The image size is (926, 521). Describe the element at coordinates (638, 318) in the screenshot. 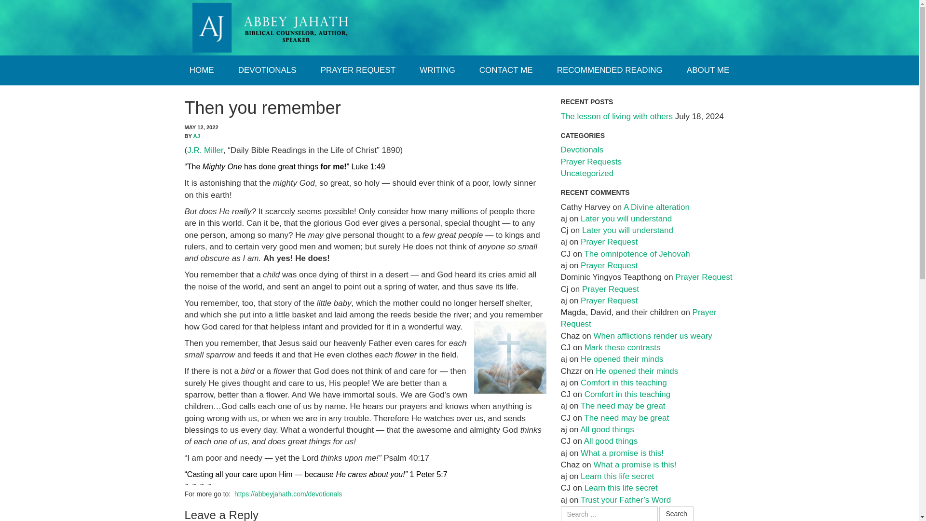

I see `Prayer Request` at that location.